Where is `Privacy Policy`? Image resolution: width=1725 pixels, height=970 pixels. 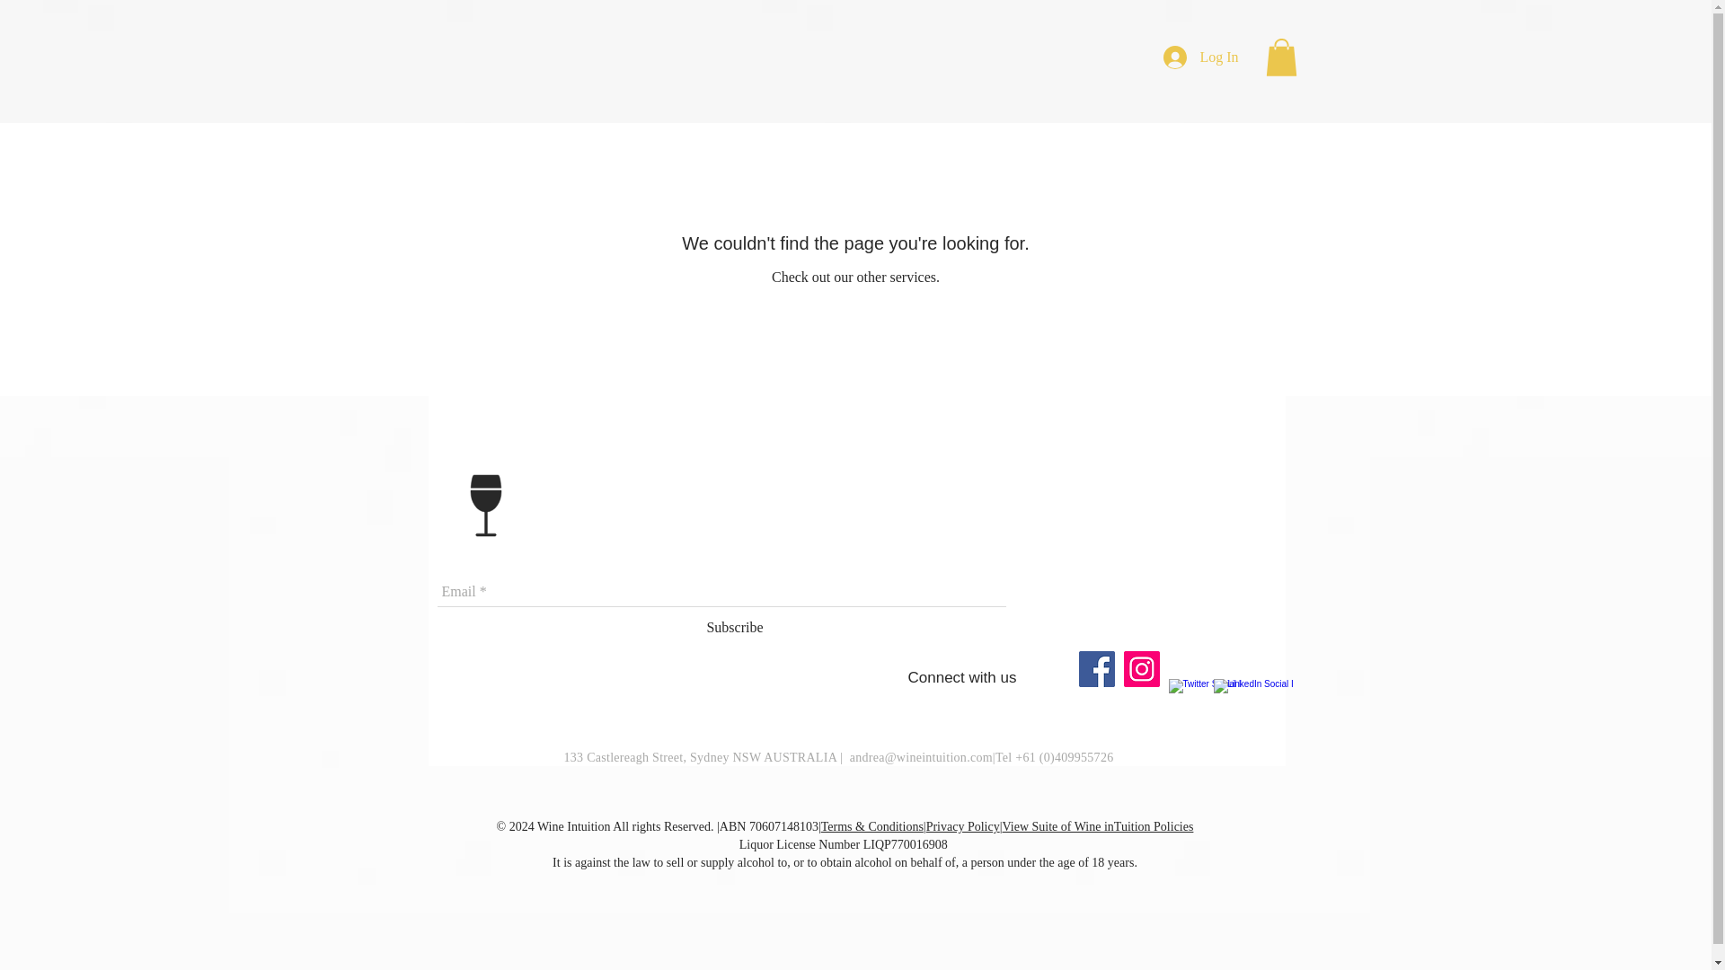 Privacy Policy is located at coordinates (963, 826).